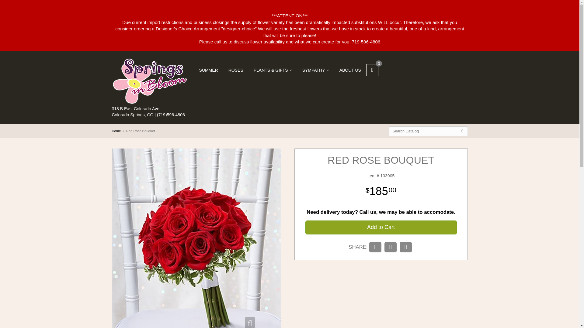 The image size is (584, 328). What do you see at coordinates (350, 70) in the screenshot?
I see `ABOUT US` at bounding box center [350, 70].